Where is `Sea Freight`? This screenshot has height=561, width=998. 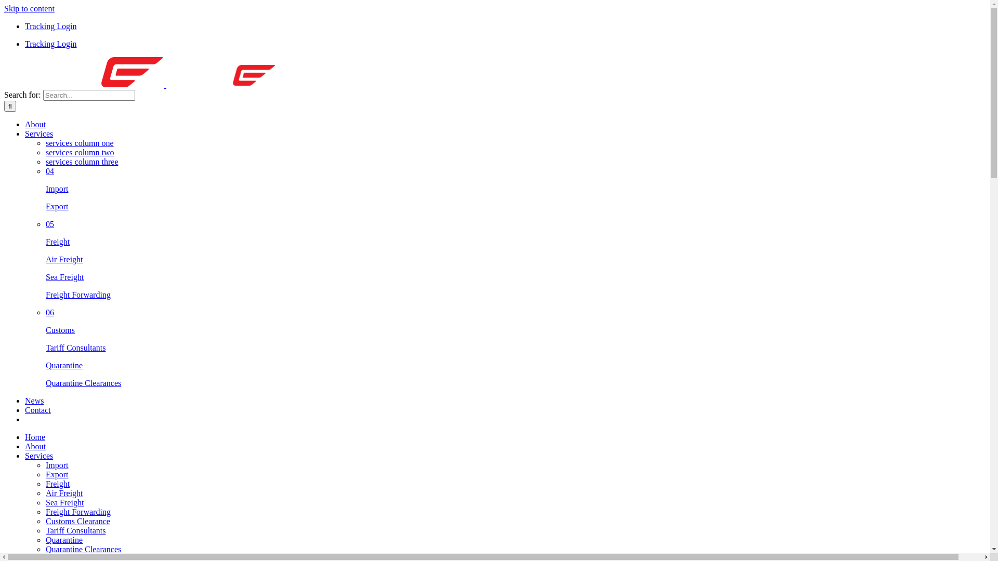 Sea Freight is located at coordinates (64, 277).